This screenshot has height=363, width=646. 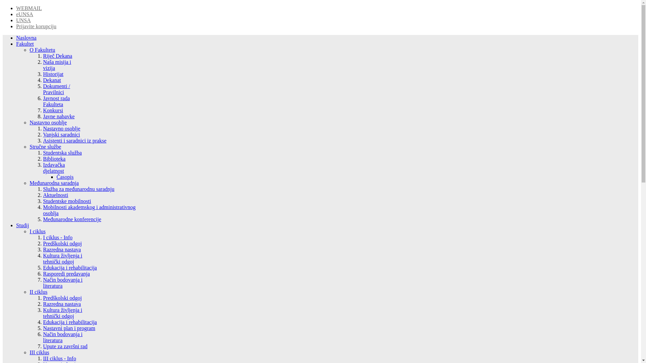 I want to click on Javne nabavke, so click(x=59, y=116).